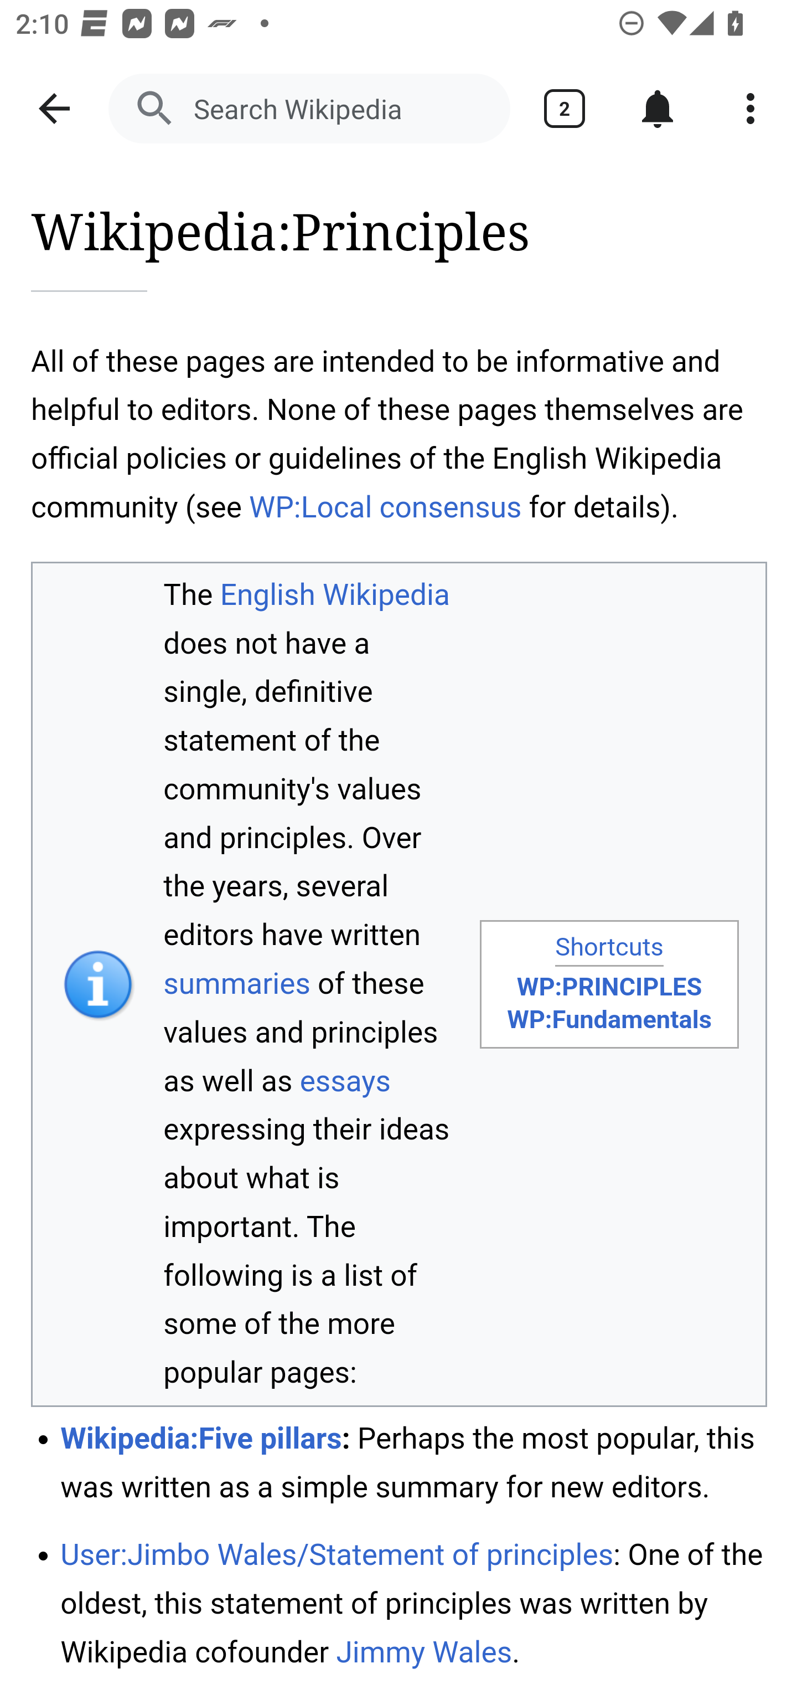 This screenshot has width=797, height=1684. What do you see at coordinates (385, 506) in the screenshot?
I see `WP:Local consensus` at bounding box center [385, 506].